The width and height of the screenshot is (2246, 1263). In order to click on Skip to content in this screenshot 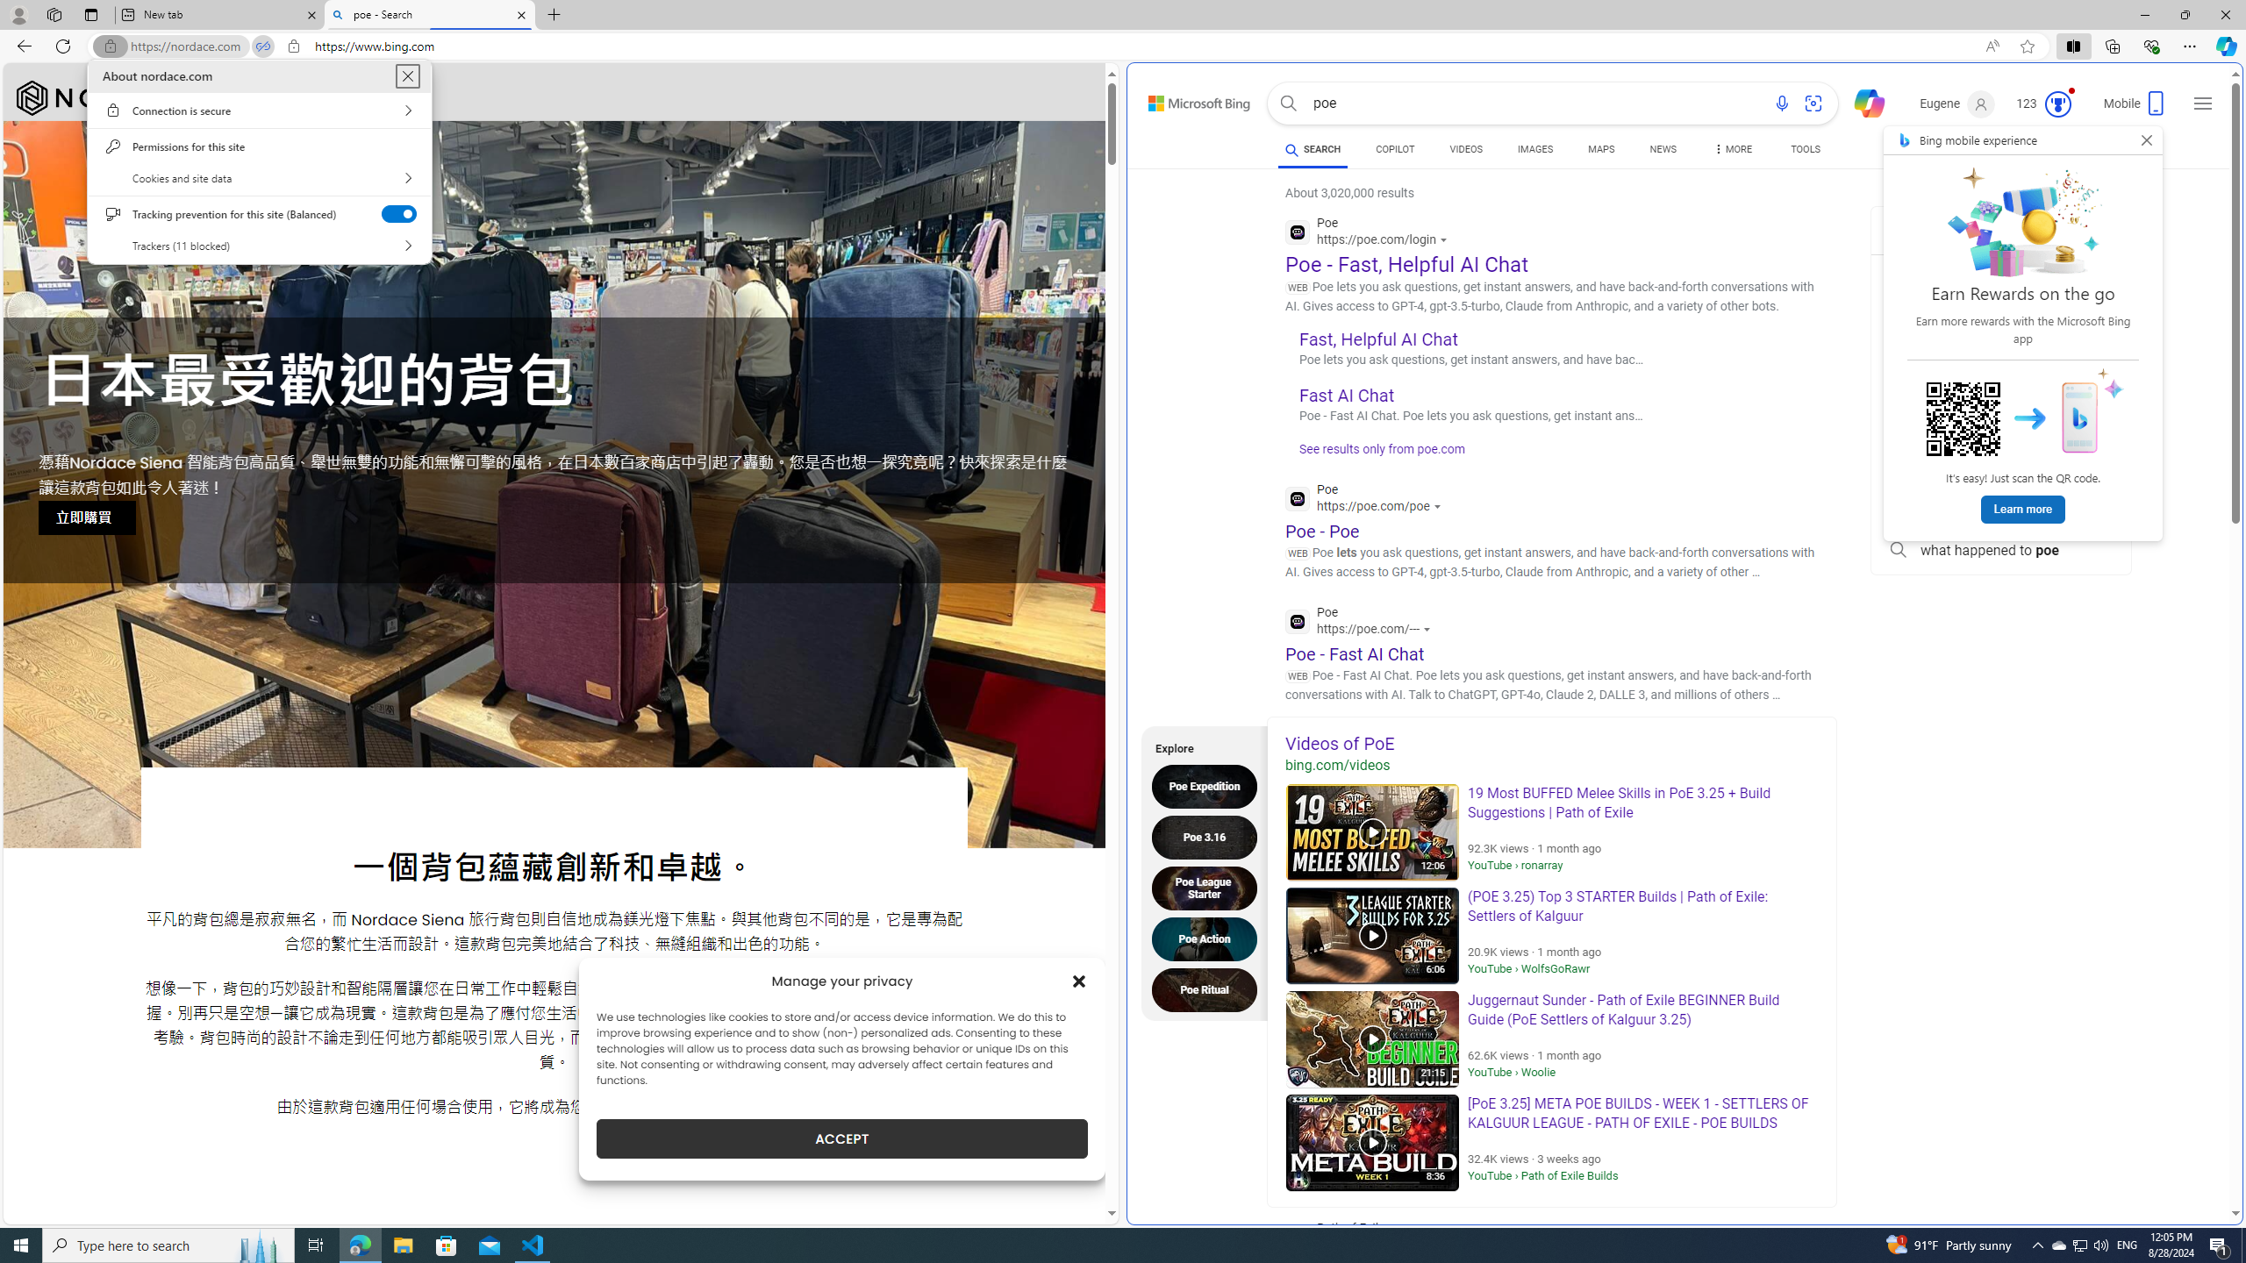, I will do `click(1180, 98)`.